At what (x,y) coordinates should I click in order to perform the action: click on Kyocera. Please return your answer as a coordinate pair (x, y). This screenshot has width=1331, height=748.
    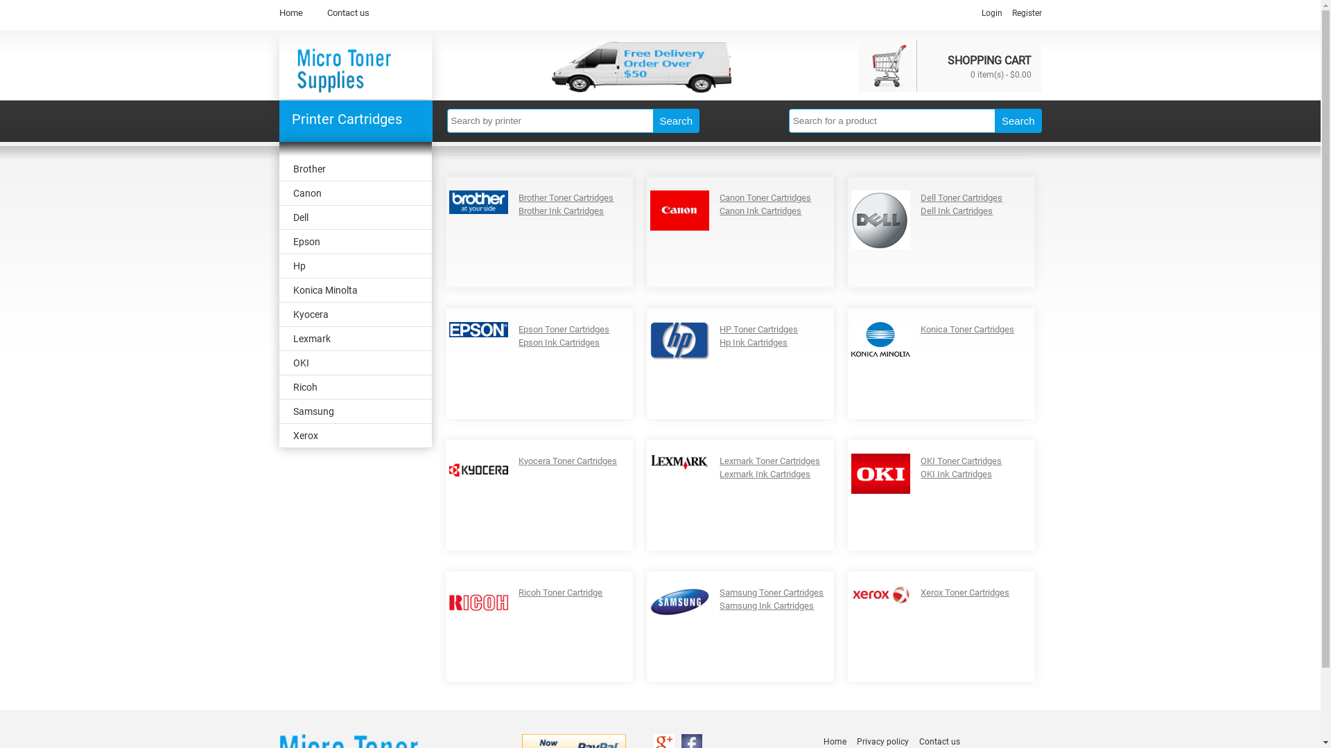
    Looking at the image, I should click on (355, 314).